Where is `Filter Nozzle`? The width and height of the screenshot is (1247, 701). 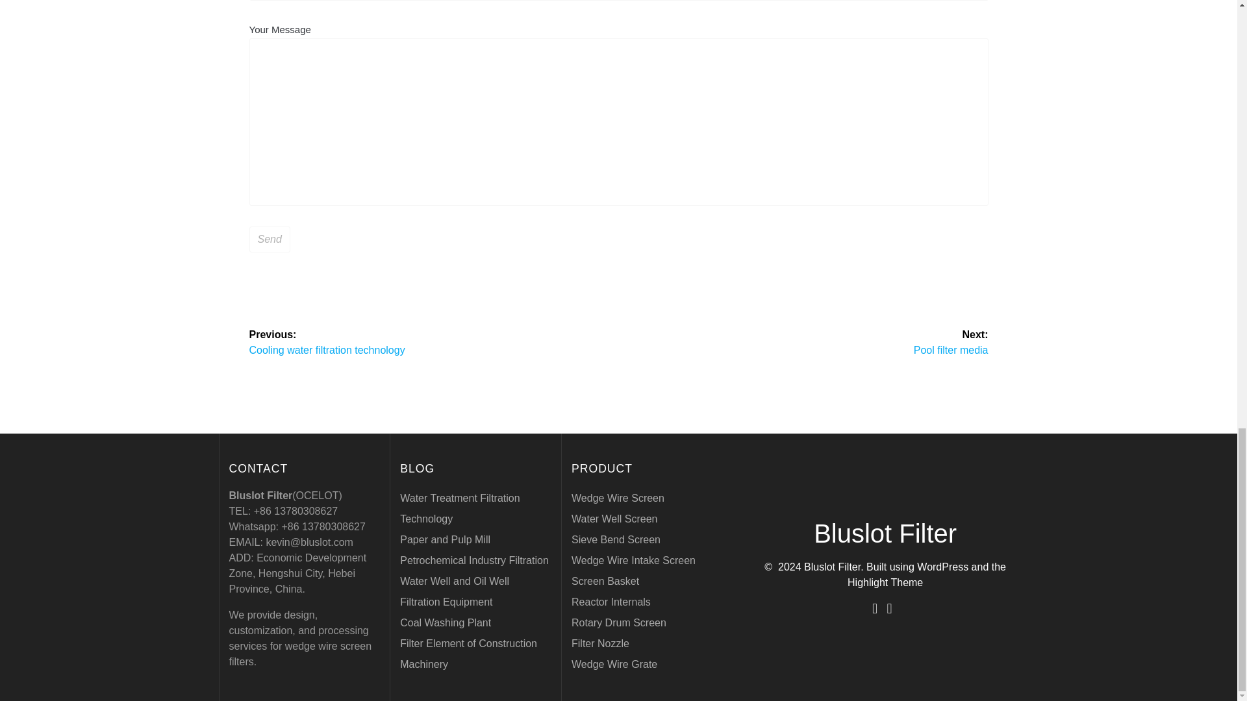 Filter Nozzle is located at coordinates (614, 665).